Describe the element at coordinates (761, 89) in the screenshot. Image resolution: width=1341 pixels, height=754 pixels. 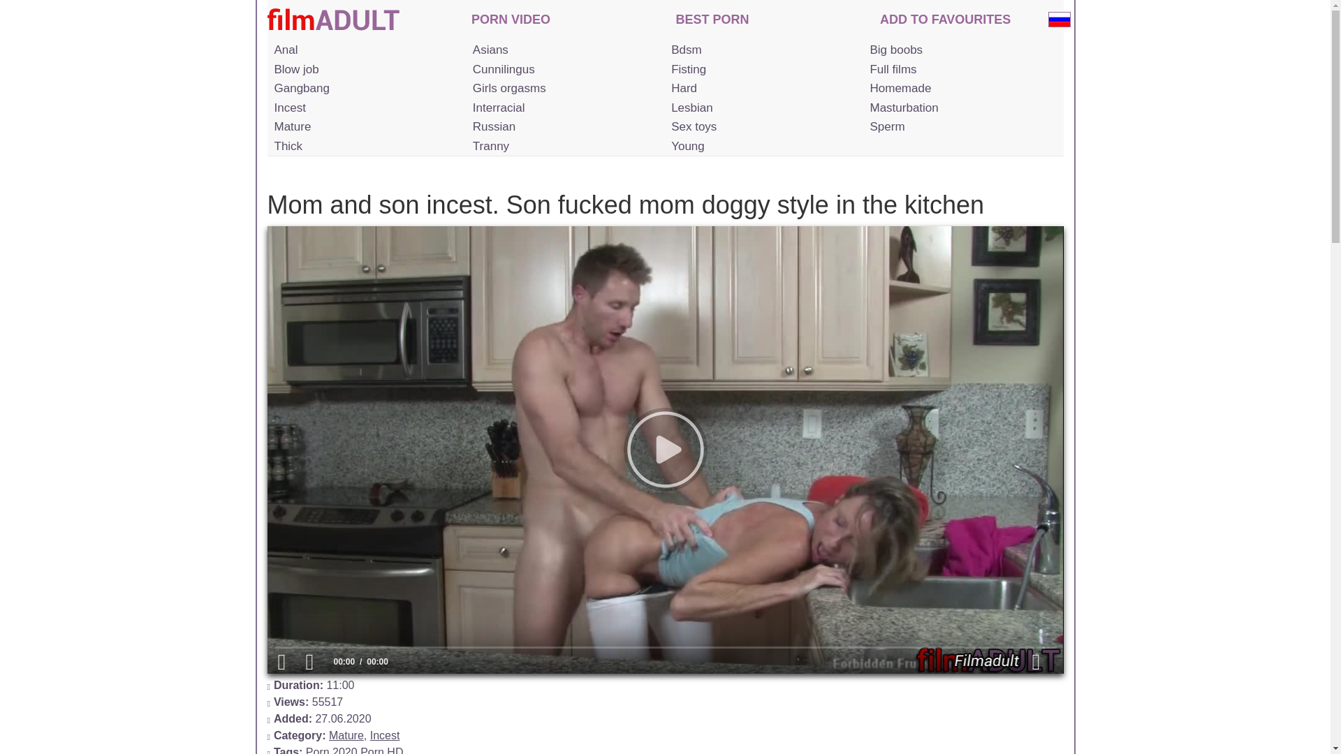
I see `Hard` at that location.